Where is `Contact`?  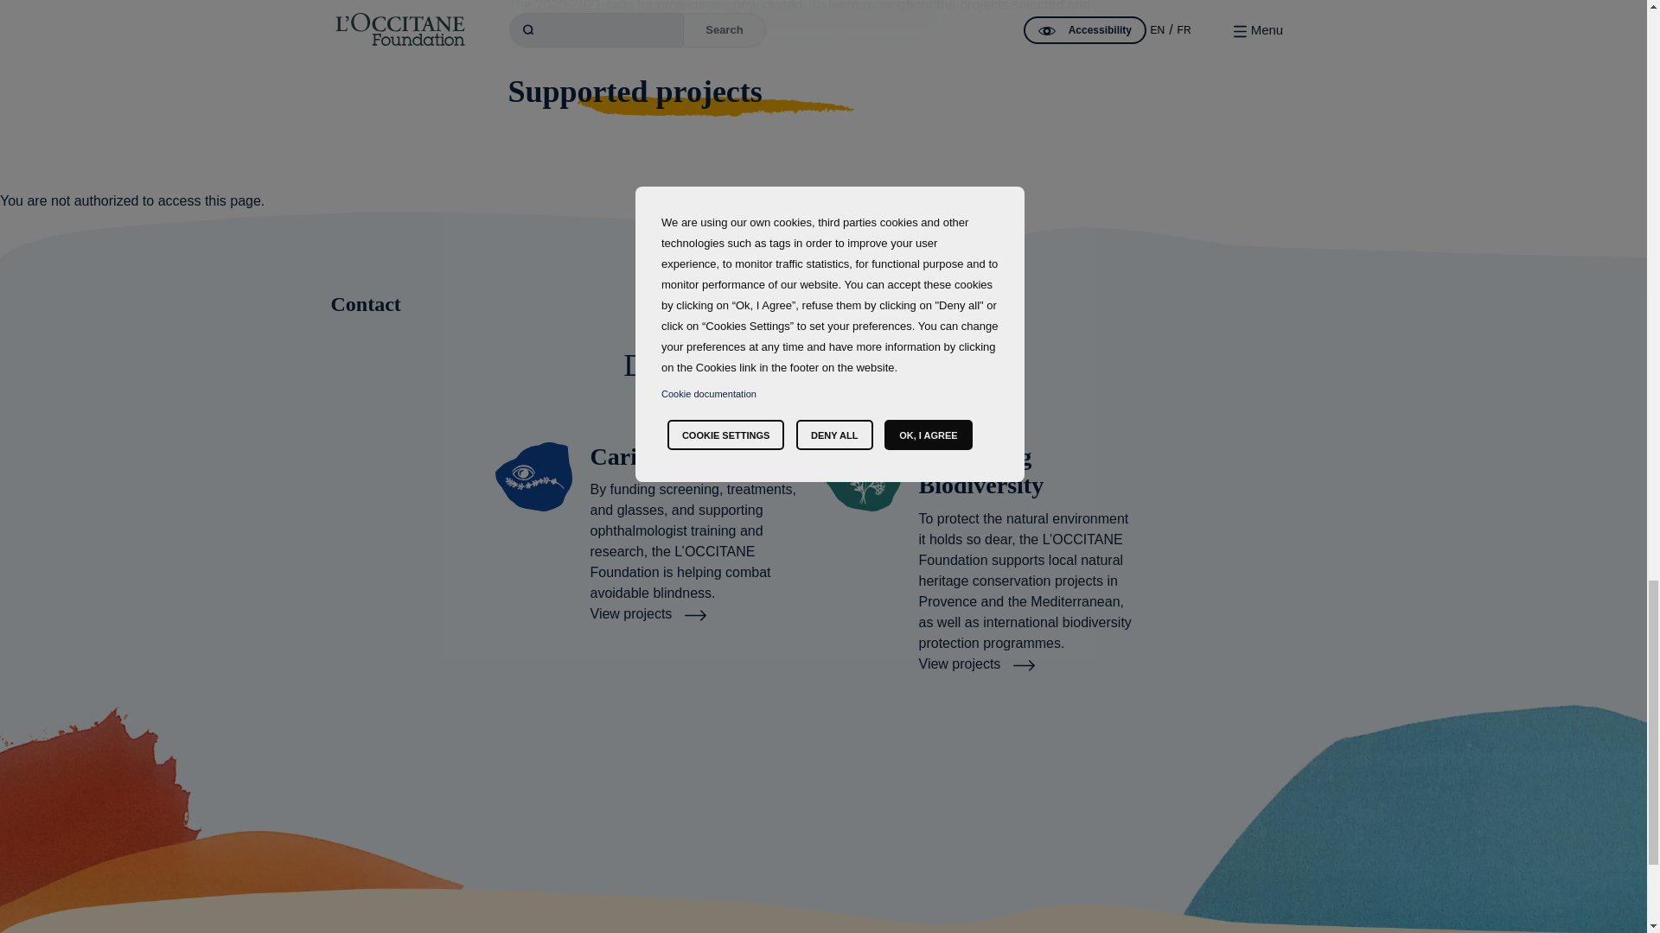
Contact is located at coordinates (823, 303).